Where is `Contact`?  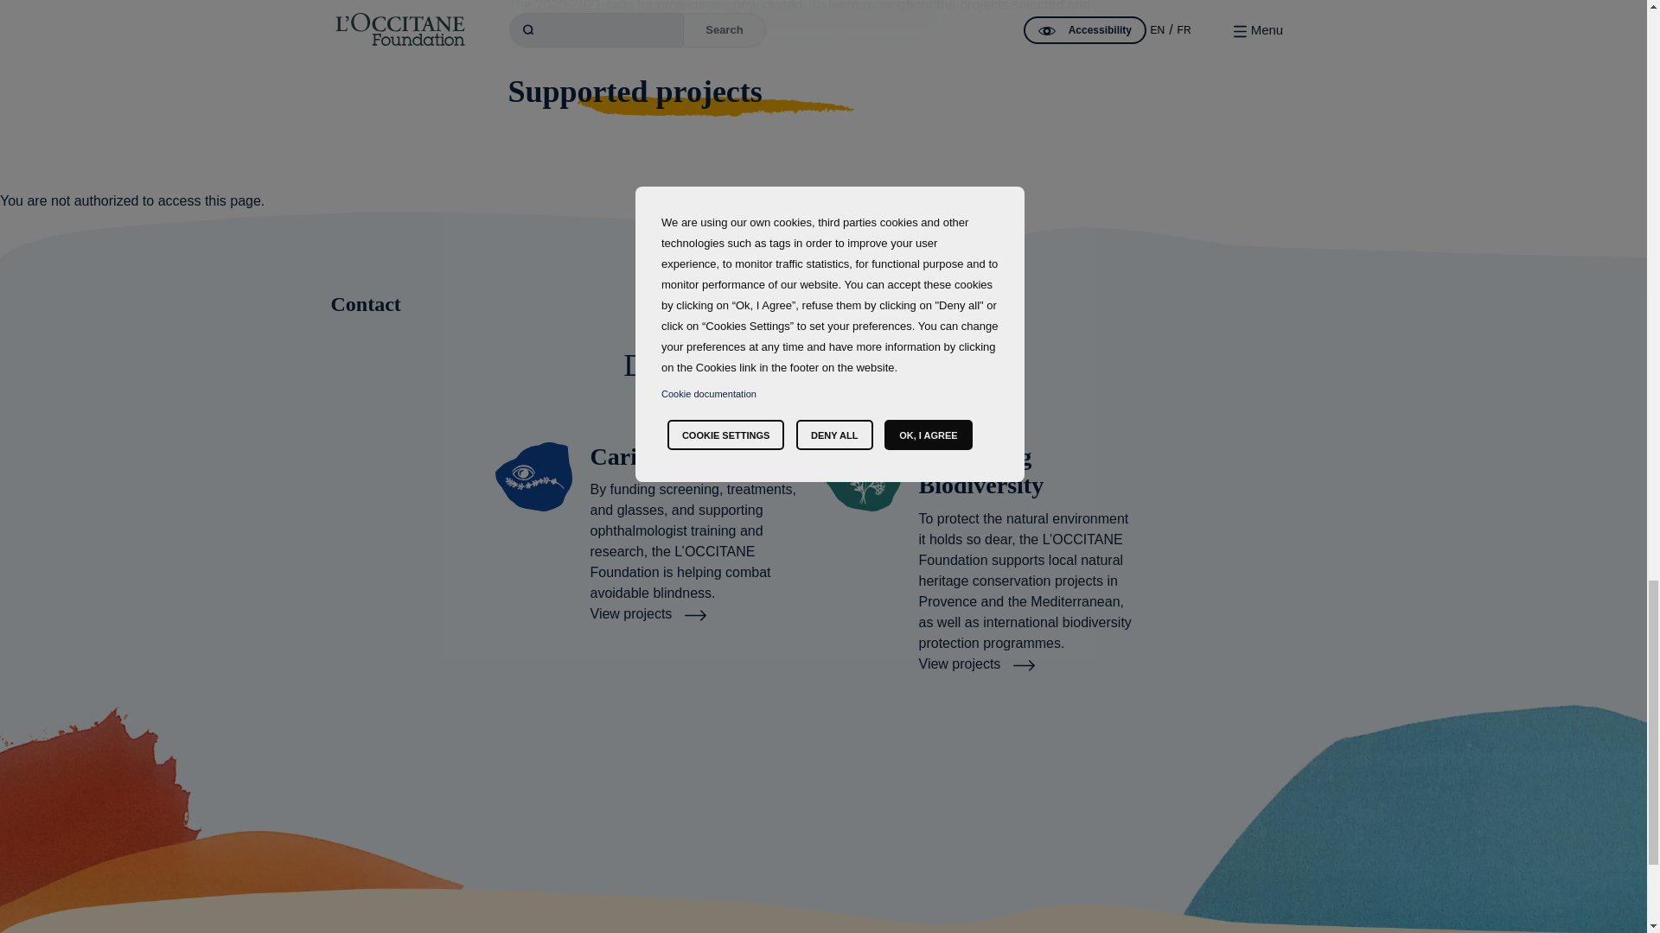
Contact is located at coordinates (823, 303).